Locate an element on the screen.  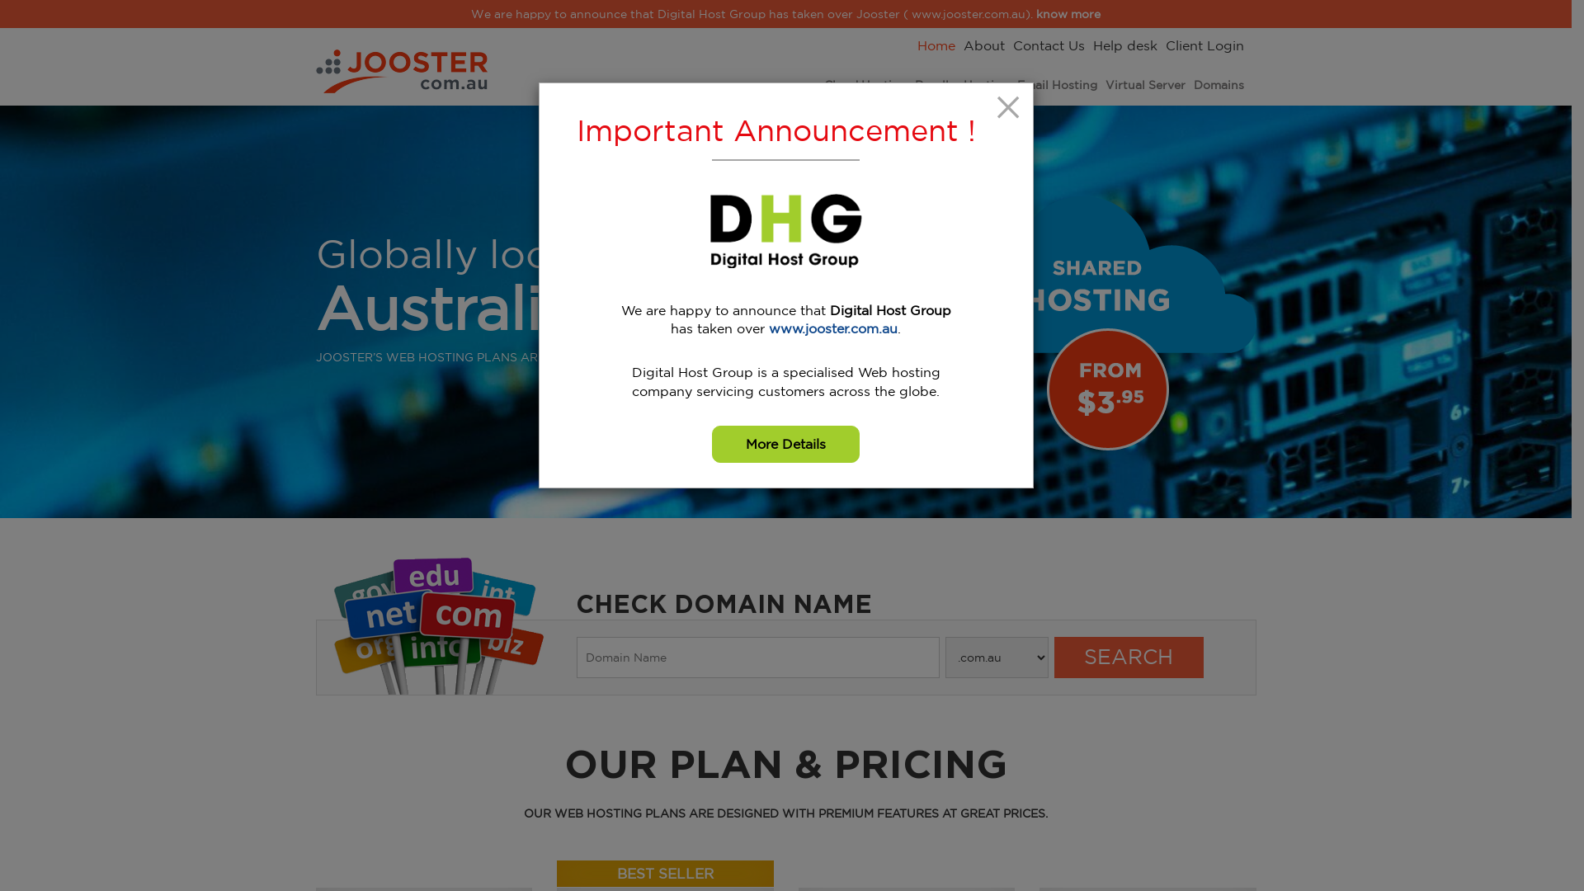
Contact Us is located at coordinates (1049, 47).